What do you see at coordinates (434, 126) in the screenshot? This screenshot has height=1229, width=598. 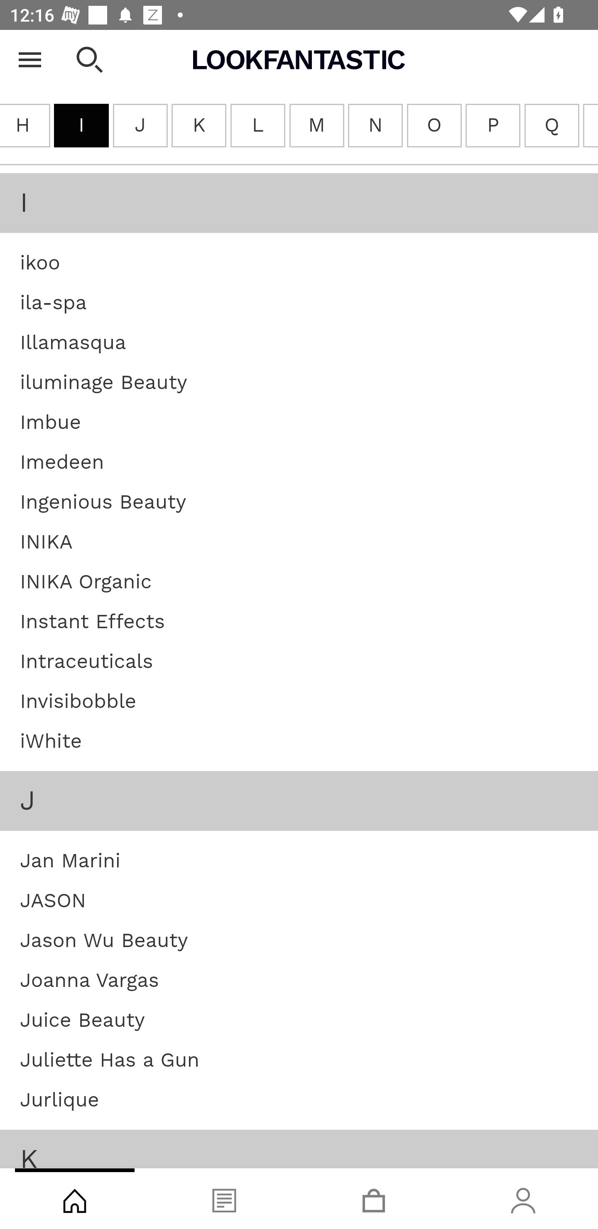 I see `O` at bounding box center [434, 126].